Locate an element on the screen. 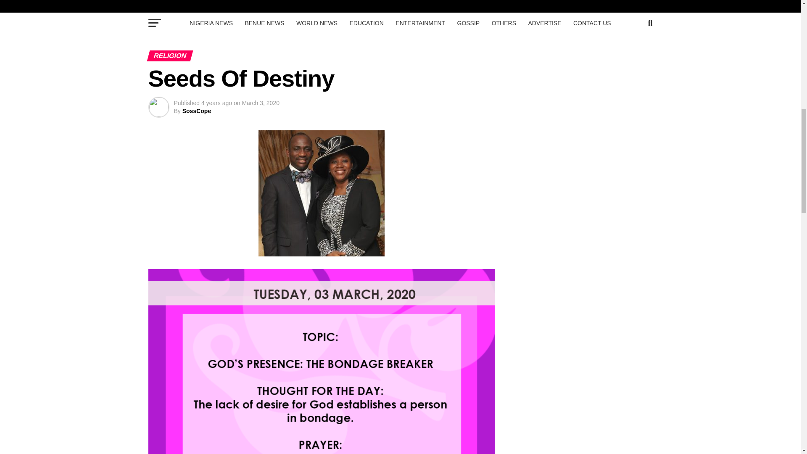 The height and width of the screenshot is (454, 807). WORLD NEWS is located at coordinates (317, 23).